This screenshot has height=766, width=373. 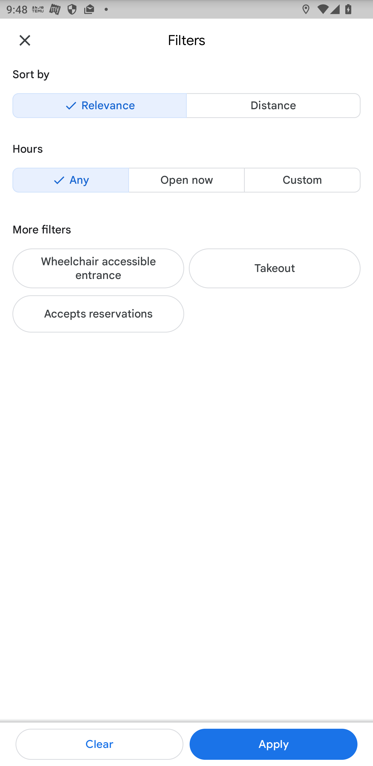 What do you see at coordinates (70, 180) in the screenshot?
I see `Any` at bounding box center [70, 180].